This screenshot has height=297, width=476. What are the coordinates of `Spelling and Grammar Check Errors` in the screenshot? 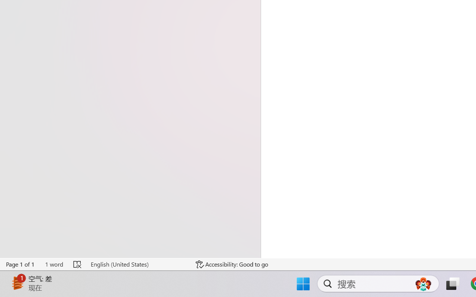 It's located at (77, 264).